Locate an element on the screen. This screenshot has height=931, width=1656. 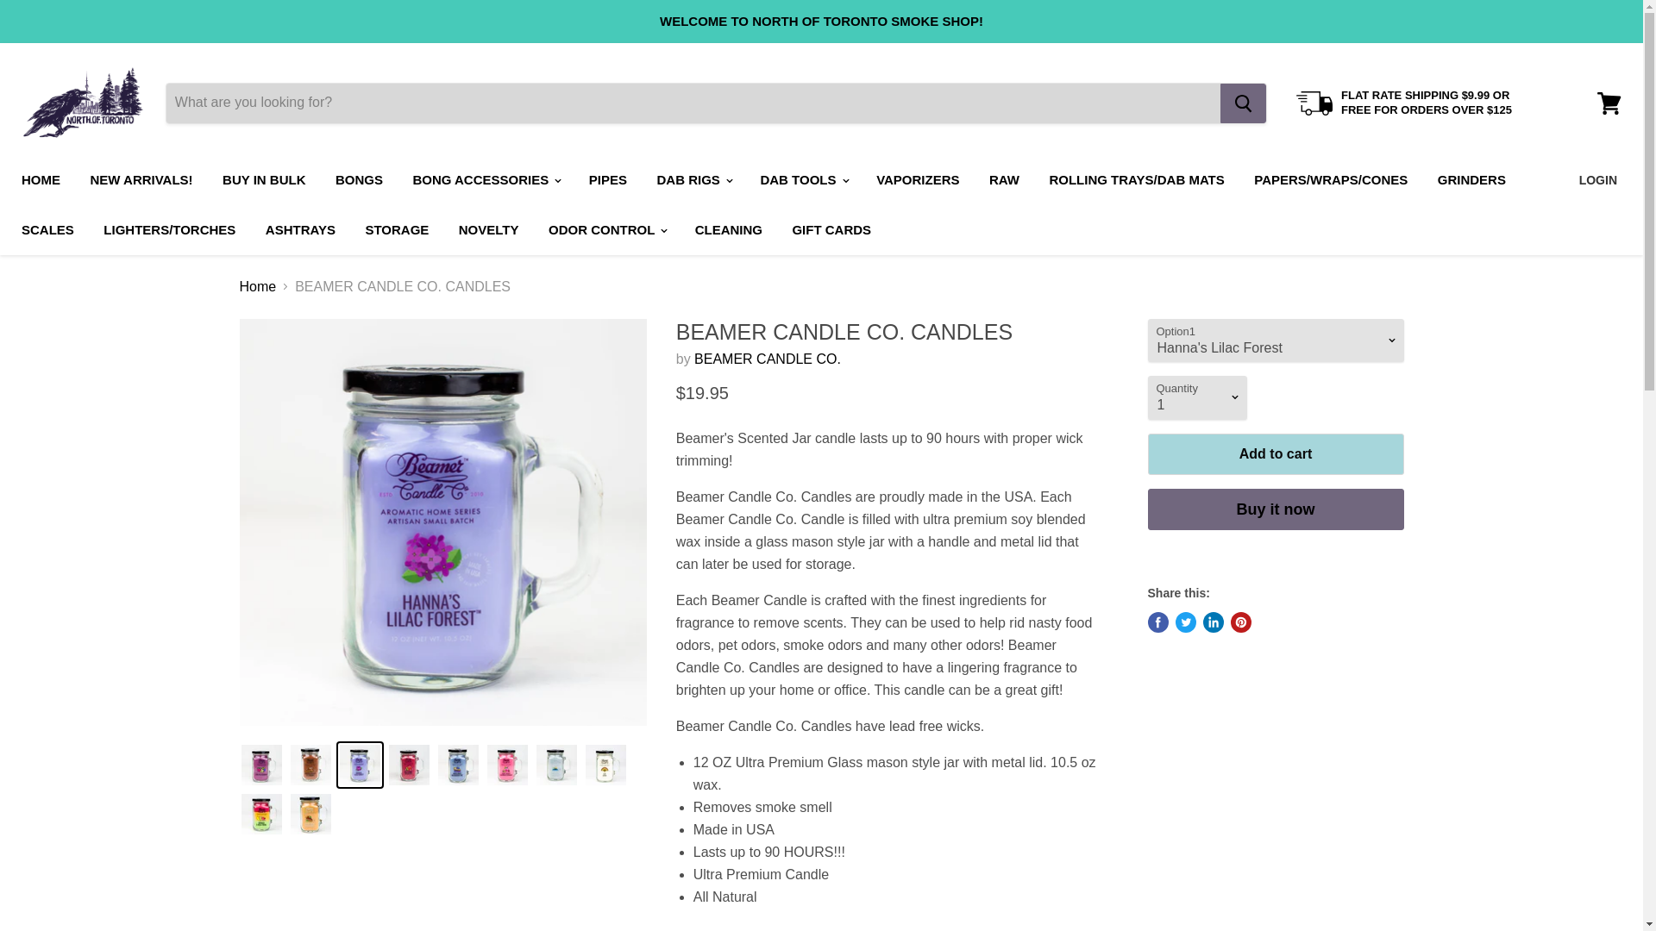
BONGS is located at coordinates (359, 179).